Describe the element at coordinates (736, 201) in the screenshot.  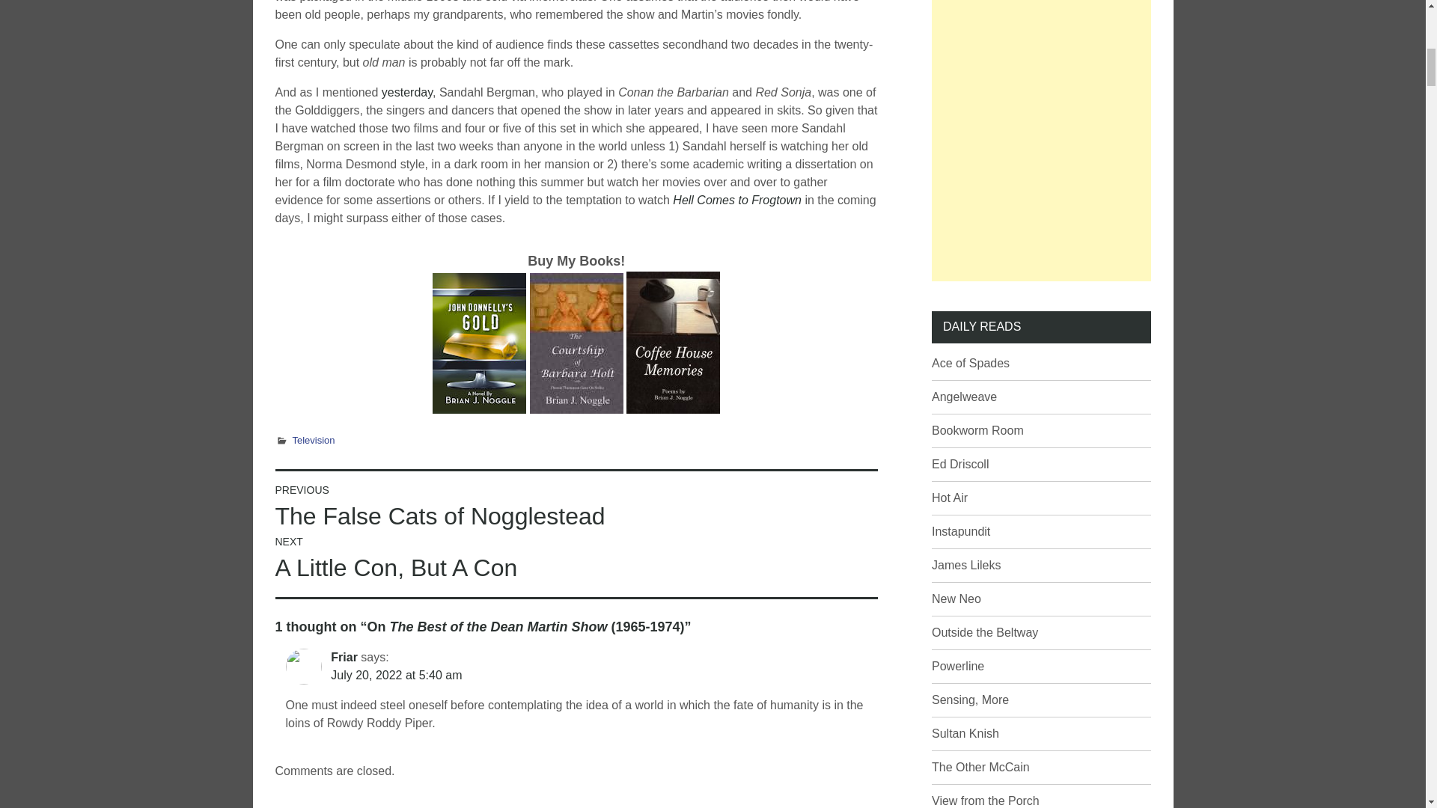
I see `Hell Comes to Frogtown` at that location.